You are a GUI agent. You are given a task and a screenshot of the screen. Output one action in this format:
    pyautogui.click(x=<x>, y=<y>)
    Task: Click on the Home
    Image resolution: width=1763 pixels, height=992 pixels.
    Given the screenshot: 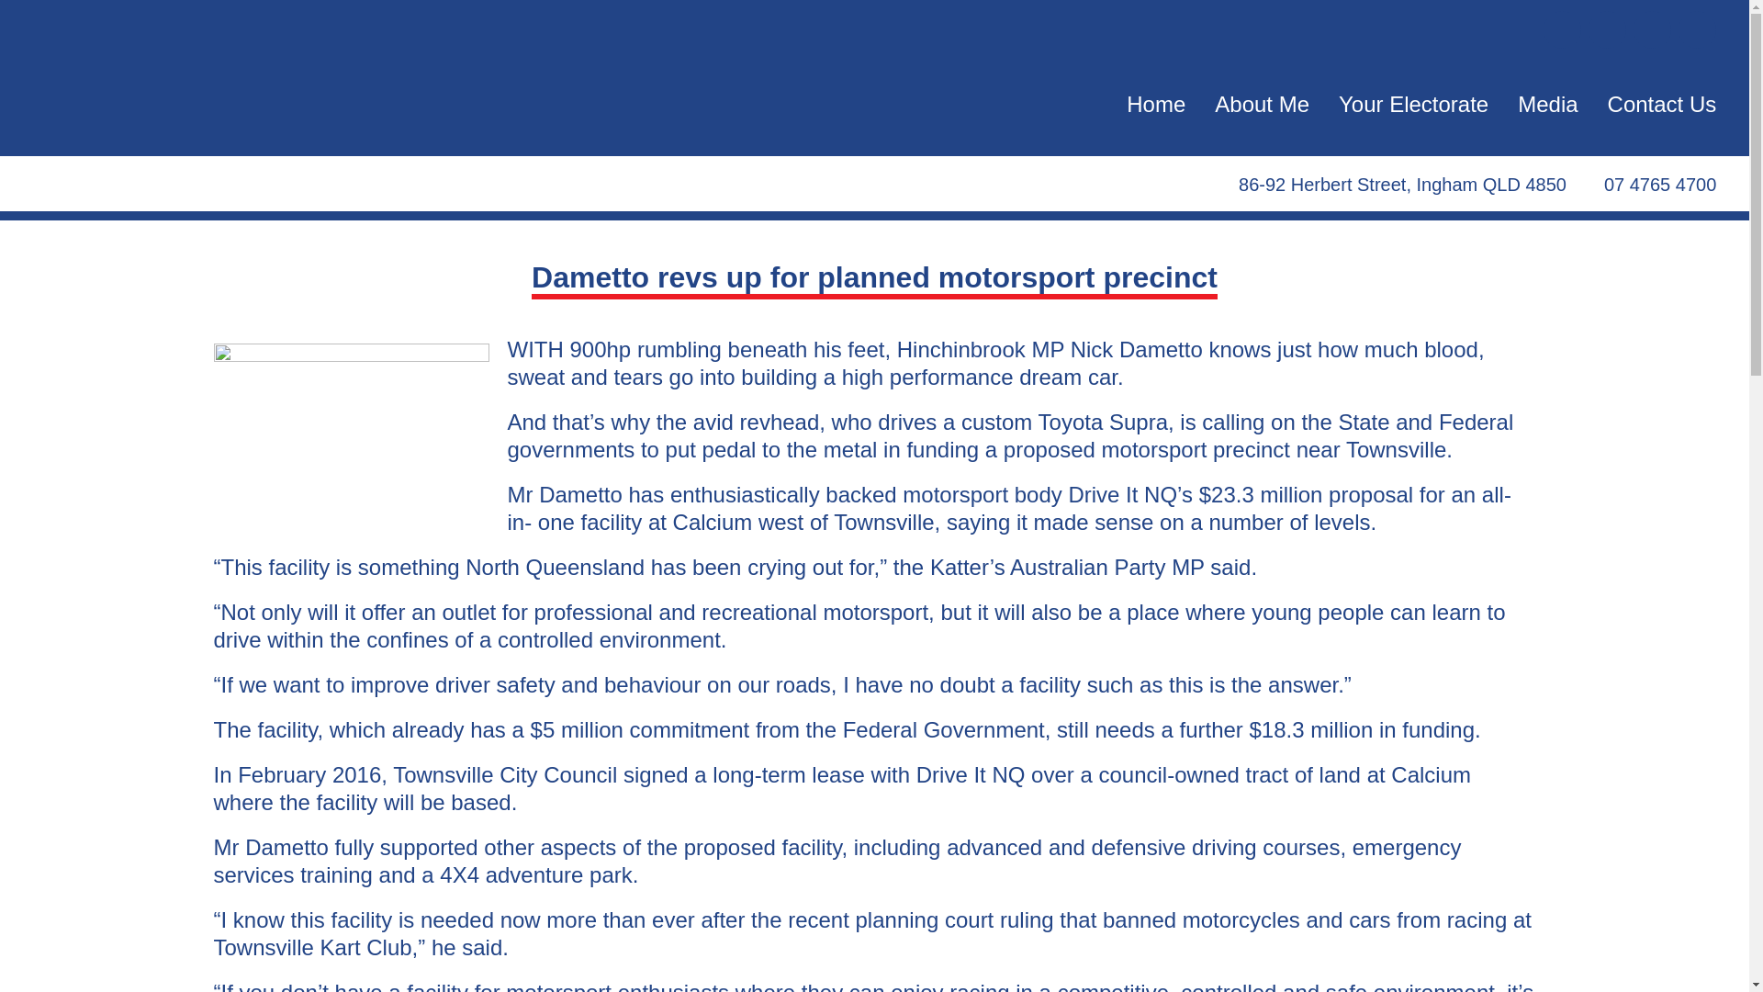 What is the action you would take?
    pyautogui.click(x=1155, y=105)
    